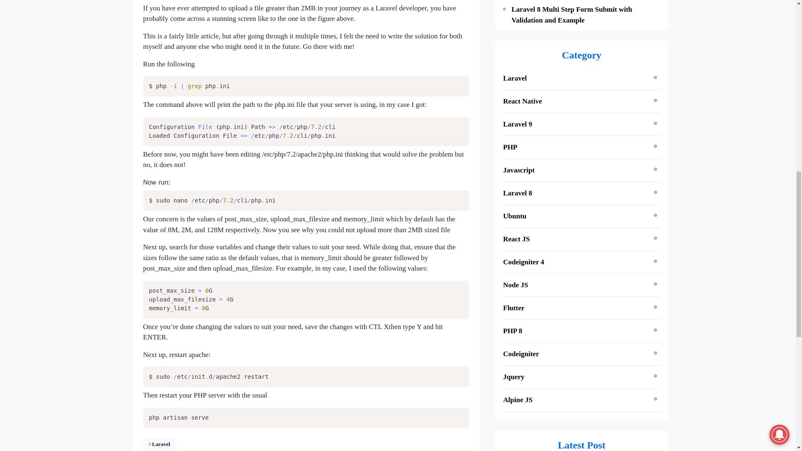  Describe the element at coordinates (522, 101) in the screenshot. I see `React Native` at that location.